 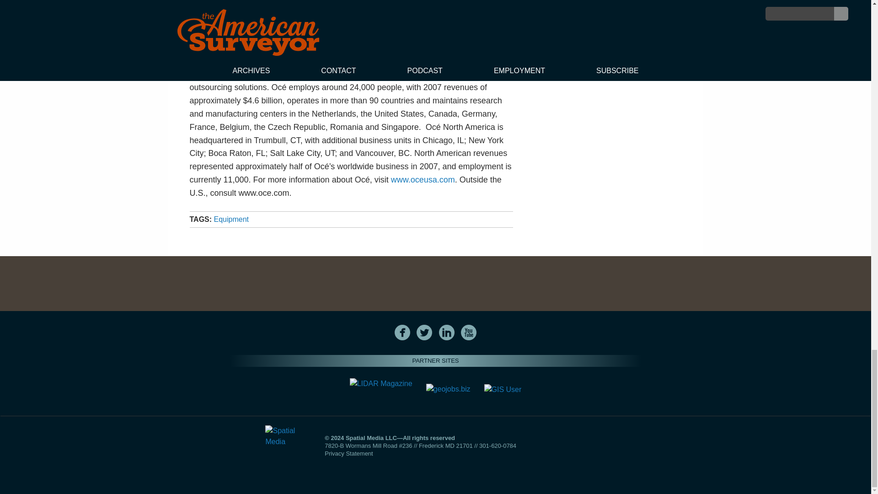 What do you see at coordinates (447, 332) in the screenshot?
I see `icon-sm-linkedin` at bounding box center [447, 332].